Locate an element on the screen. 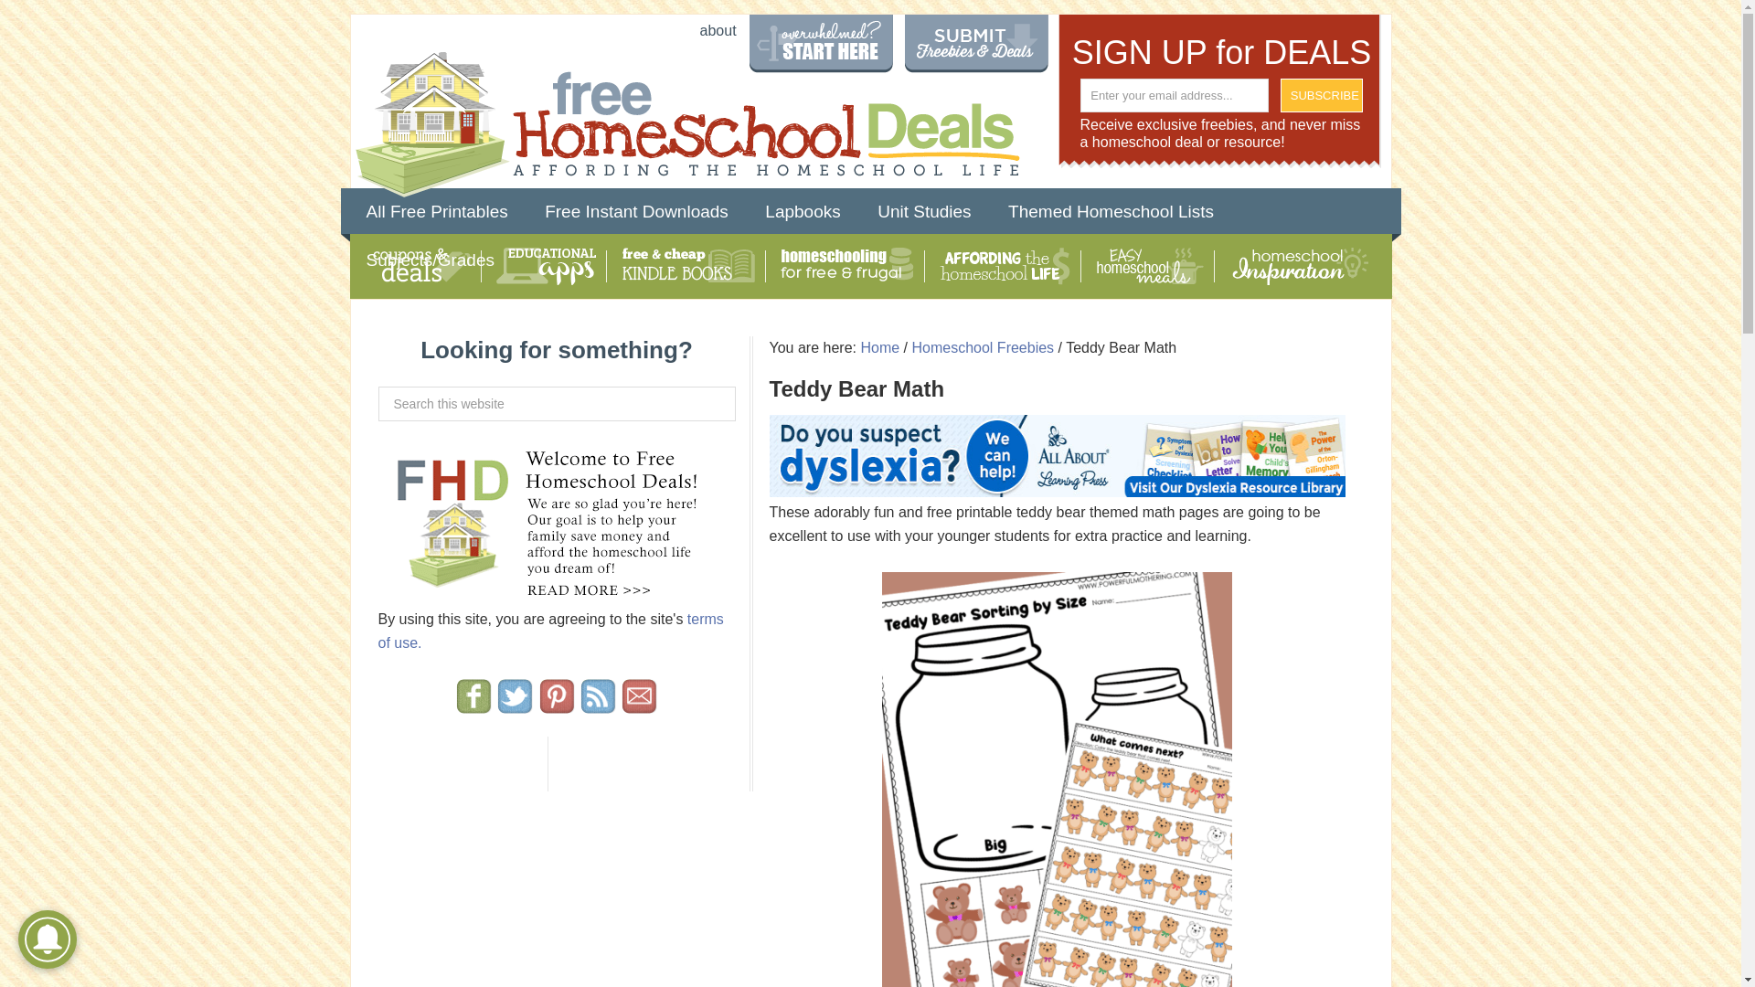  Unit Studies is located at coordinates (923, 212).